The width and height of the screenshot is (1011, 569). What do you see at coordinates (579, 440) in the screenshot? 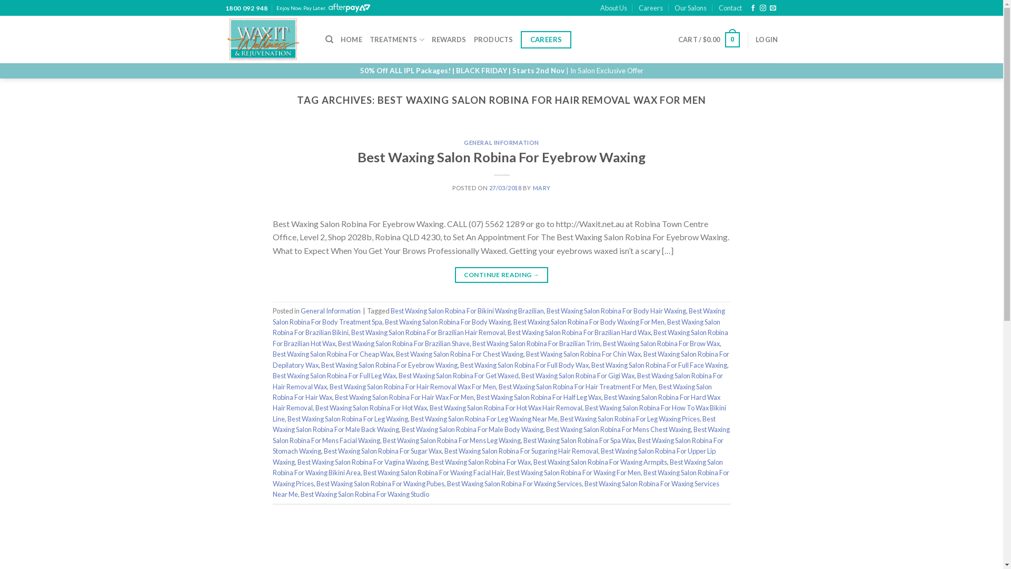
I see `Best Waxing Salon Robina For Spa Wax` at bounding box center [579, 440].